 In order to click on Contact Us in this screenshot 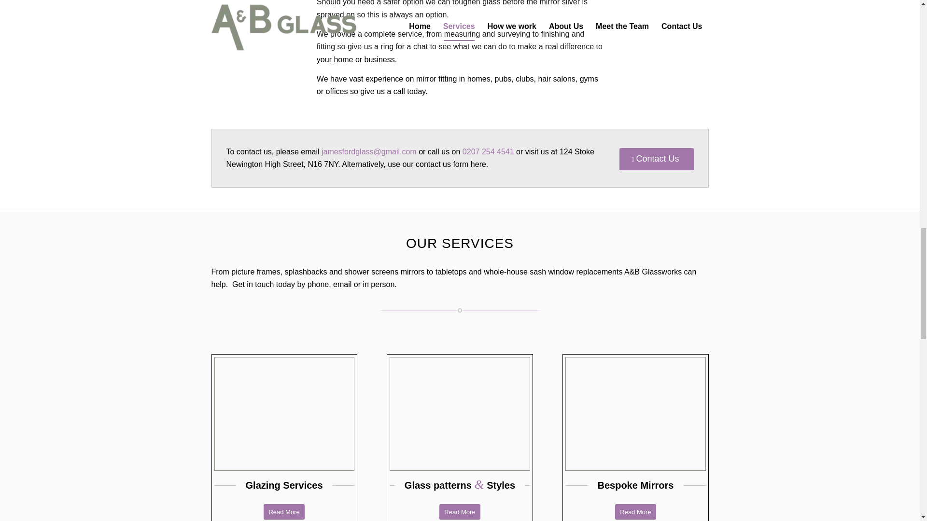, I will do `click(656, 159)`.